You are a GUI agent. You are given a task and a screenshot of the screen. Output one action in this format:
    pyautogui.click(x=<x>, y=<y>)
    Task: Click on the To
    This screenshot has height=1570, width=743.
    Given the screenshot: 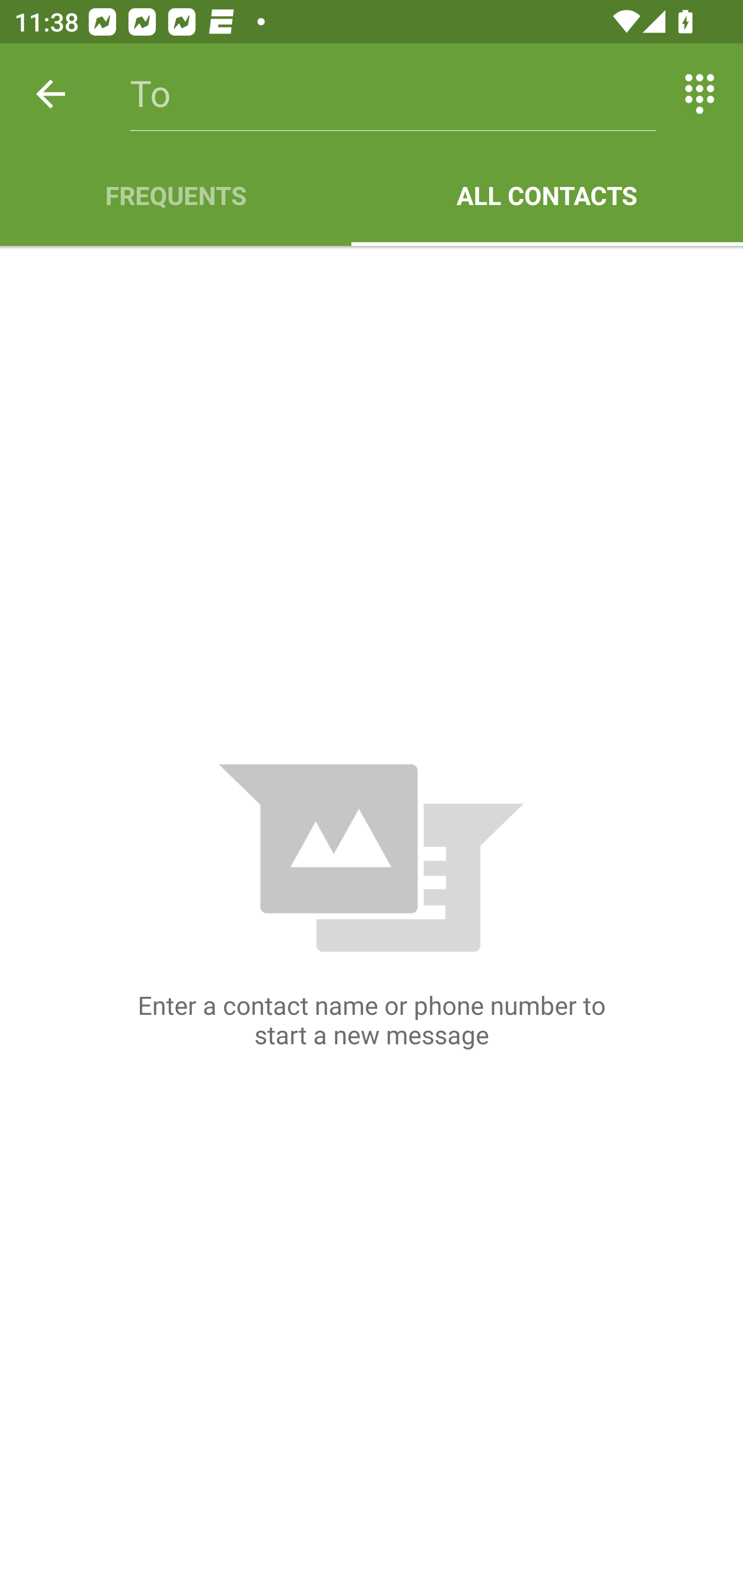 What is the action you would take?
    pyautogui.click(x=393, y=94)
    